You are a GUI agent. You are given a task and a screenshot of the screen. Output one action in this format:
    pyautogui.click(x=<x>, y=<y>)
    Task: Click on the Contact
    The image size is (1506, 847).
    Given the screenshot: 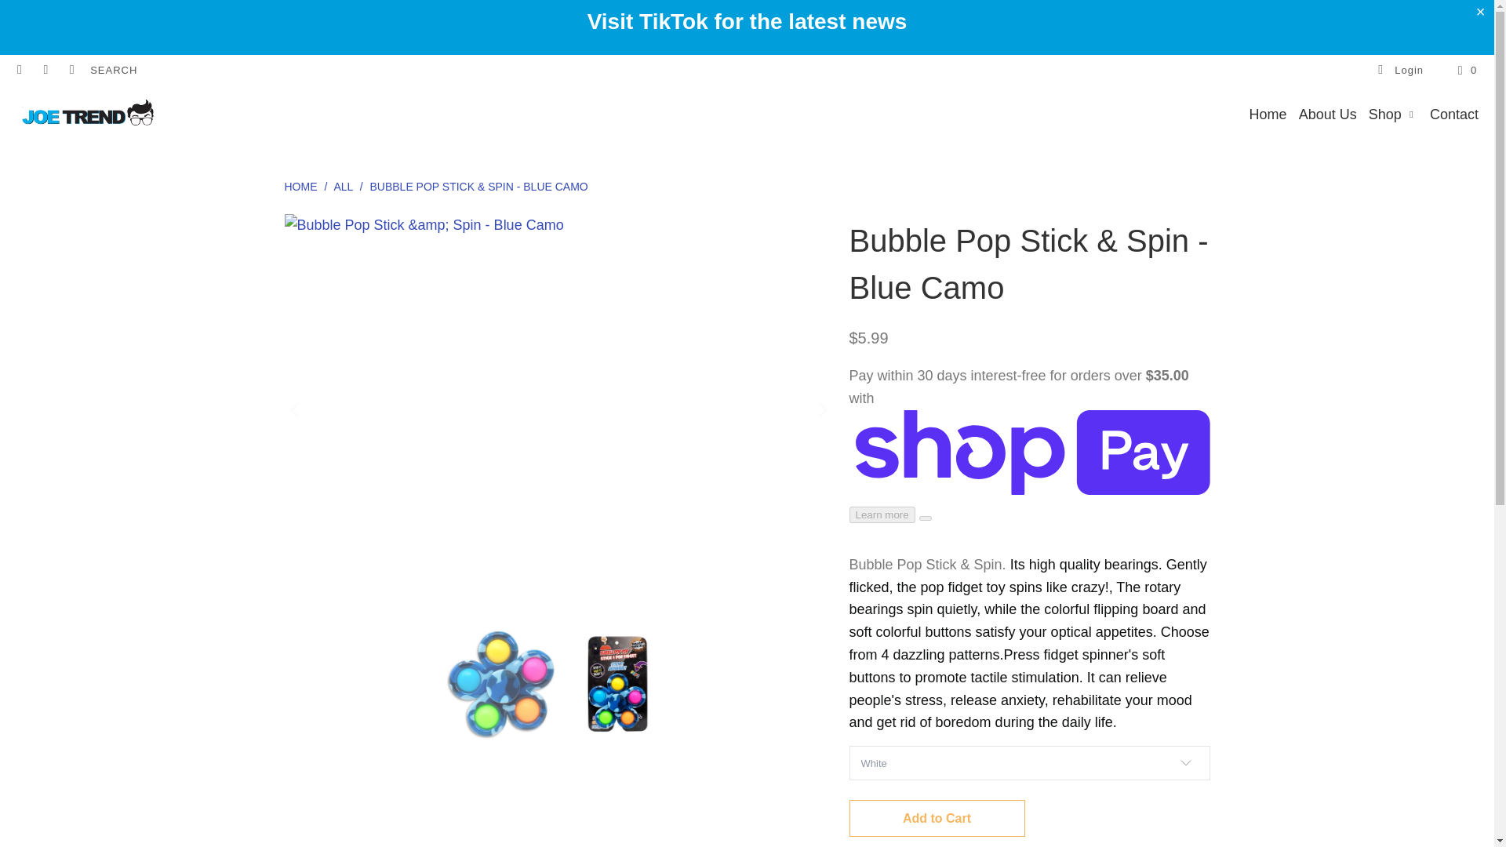 What is the action you would take?
    pyautogui.click(x=1454, y=115)
    